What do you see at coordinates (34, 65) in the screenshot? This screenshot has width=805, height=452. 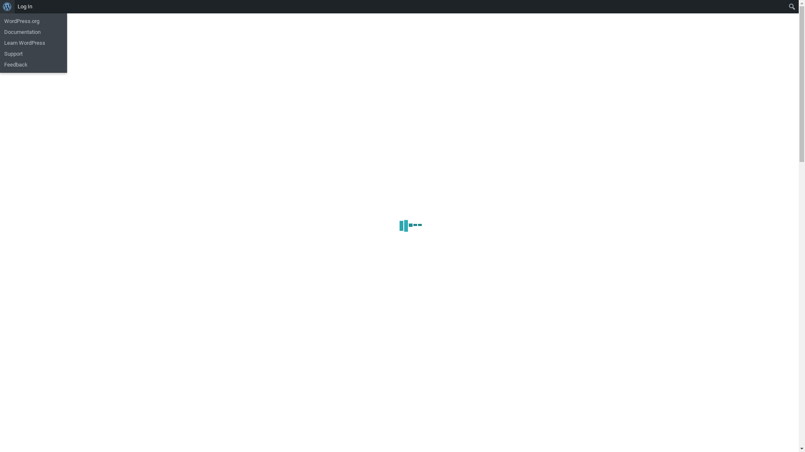 I see `Feedback` at bounding box center [34, 65].